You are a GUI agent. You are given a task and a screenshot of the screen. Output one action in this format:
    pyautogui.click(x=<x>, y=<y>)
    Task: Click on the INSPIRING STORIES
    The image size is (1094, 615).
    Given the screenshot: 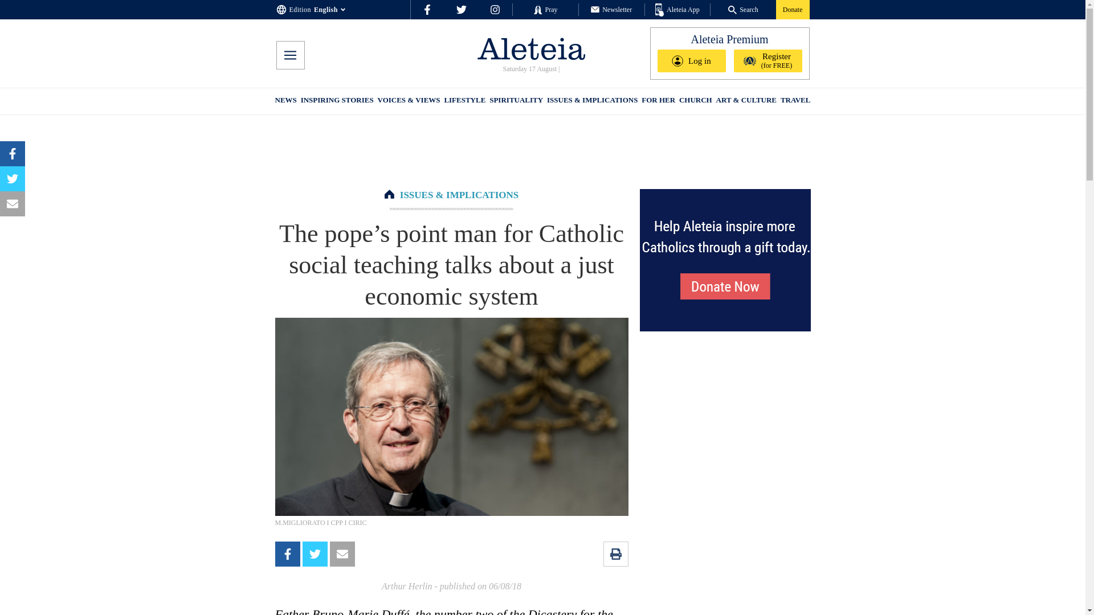 What is the action you would take?
    pyautogui.click(x=337, y=101)
    